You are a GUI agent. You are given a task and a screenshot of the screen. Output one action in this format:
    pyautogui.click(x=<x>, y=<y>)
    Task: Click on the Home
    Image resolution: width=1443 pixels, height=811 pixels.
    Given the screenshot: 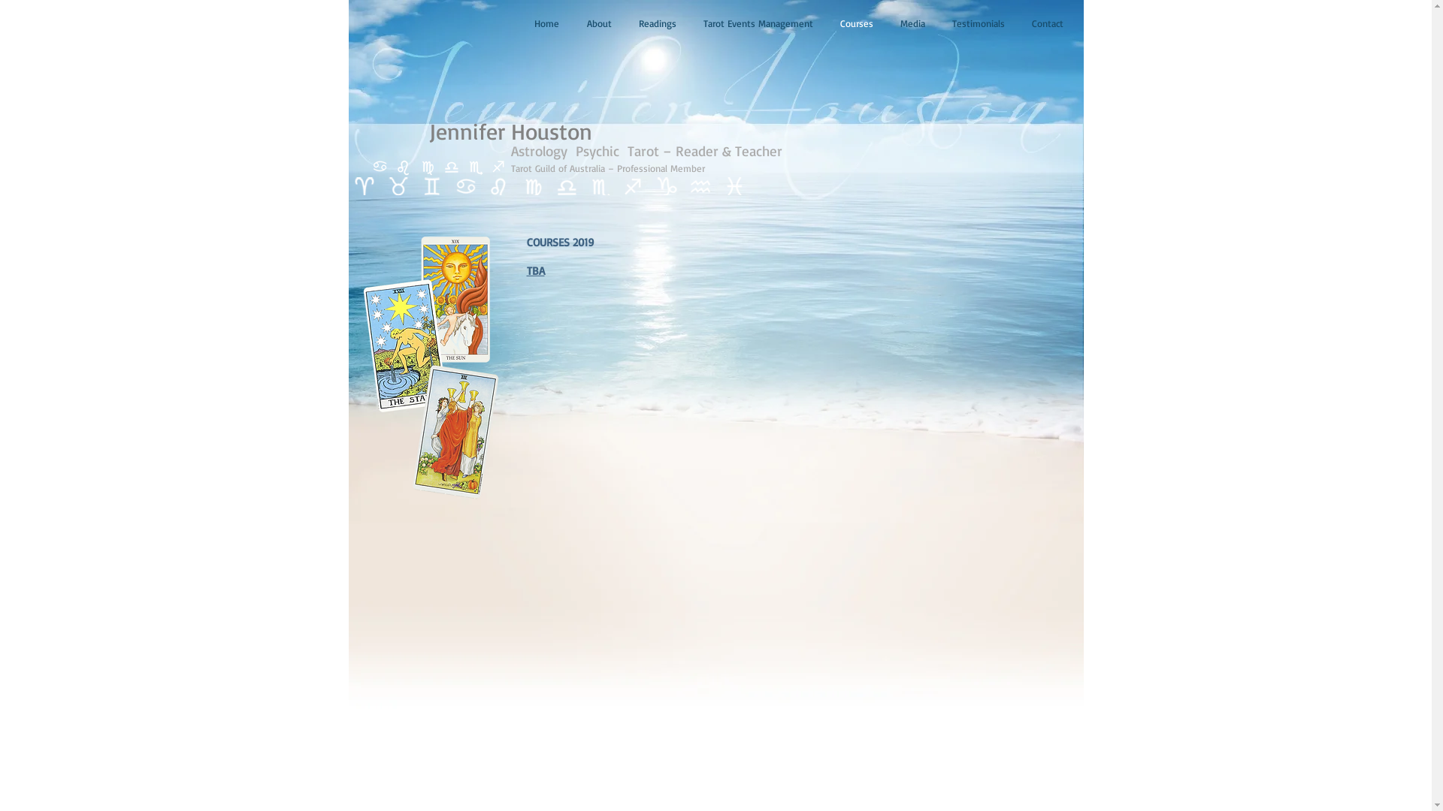 What is the action you would take?
    pyautogui.click(x=546, y=24)
    